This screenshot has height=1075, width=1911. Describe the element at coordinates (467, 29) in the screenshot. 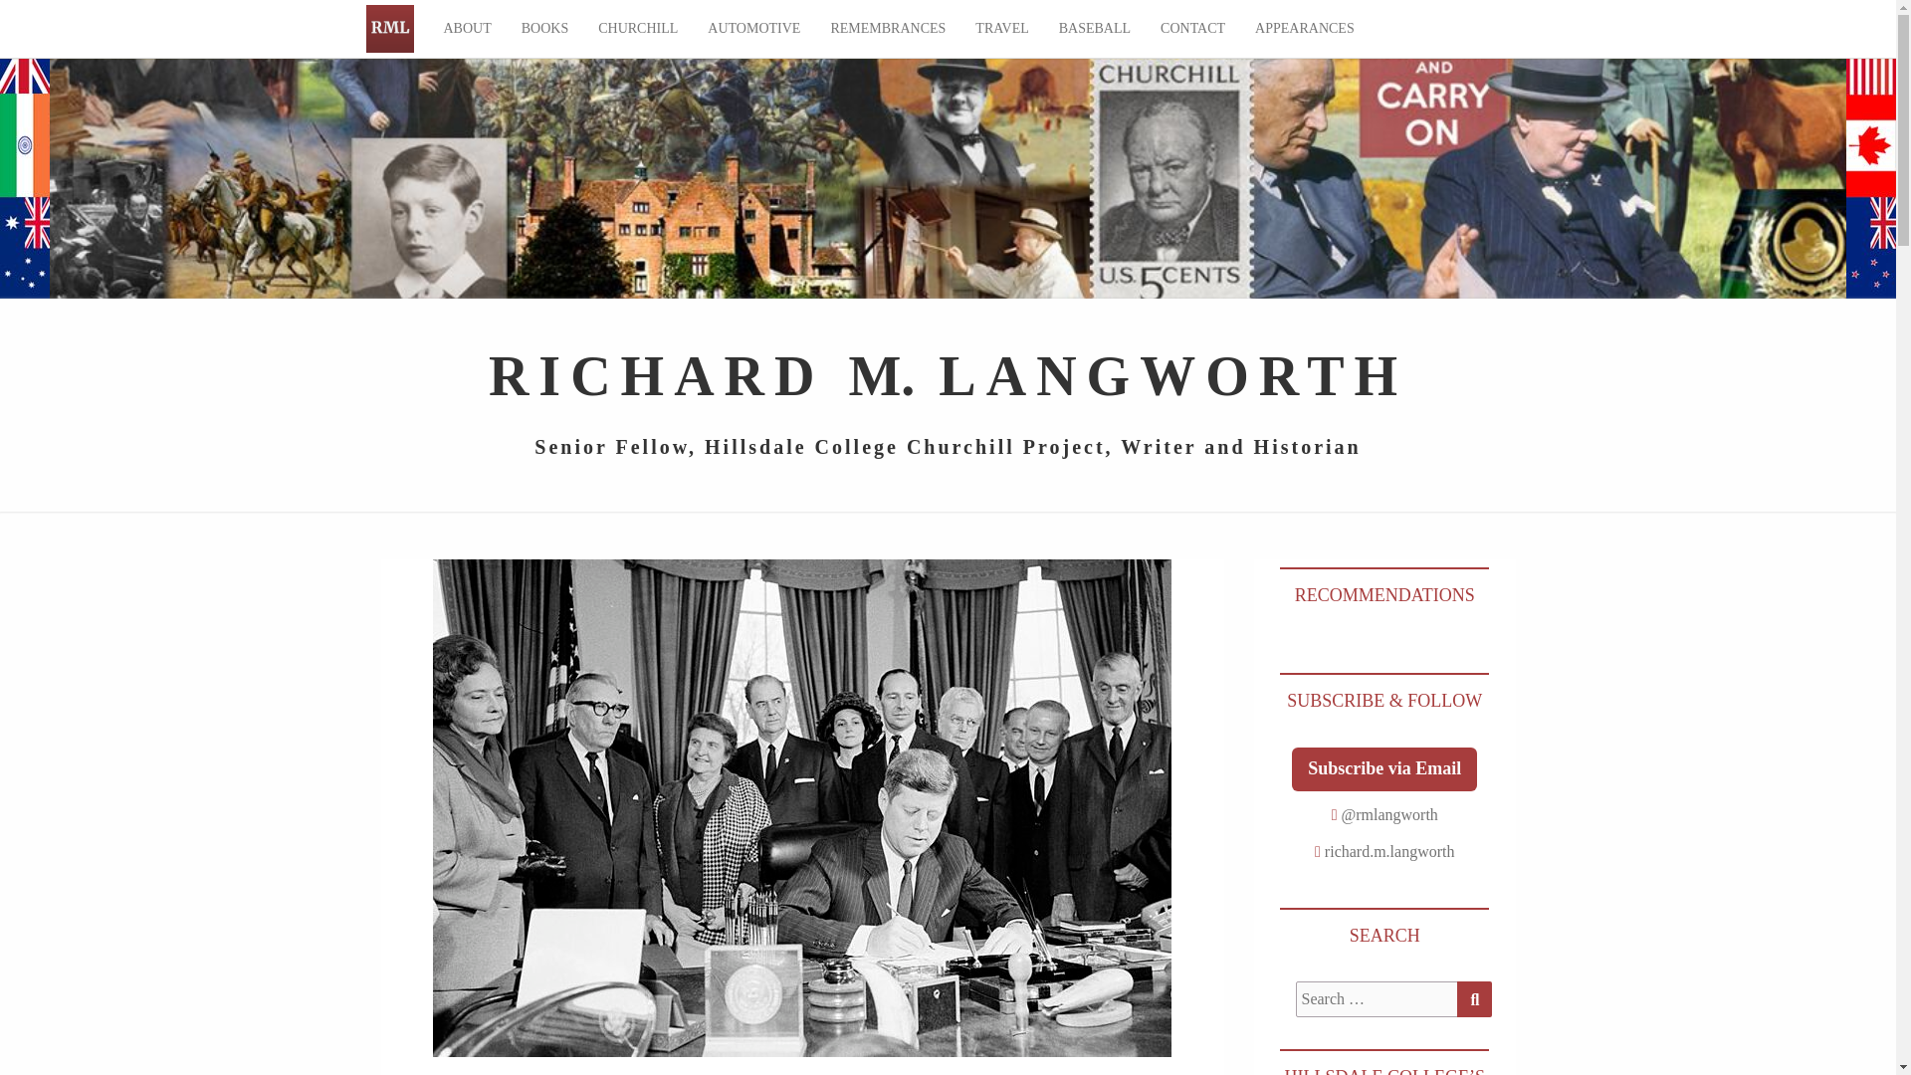

I see `About` at that location.